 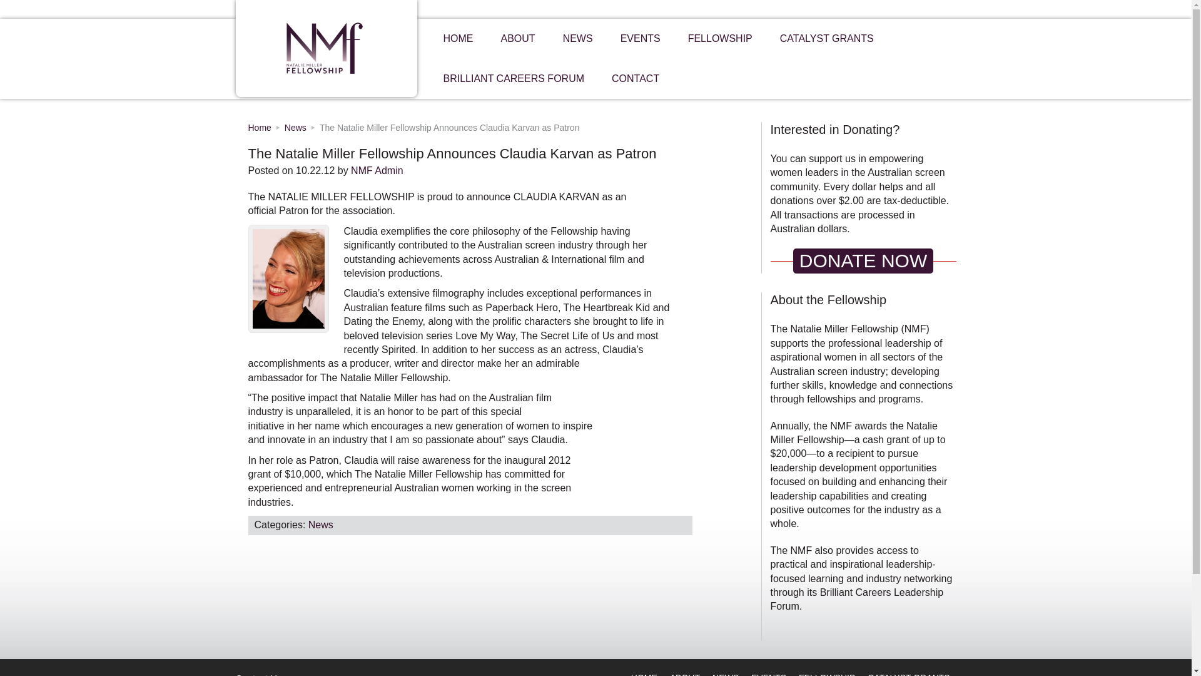 What do you see at coordinates (684, 673) in the screenshot?
I see `ABOUT` at bounding box center [684, 673].